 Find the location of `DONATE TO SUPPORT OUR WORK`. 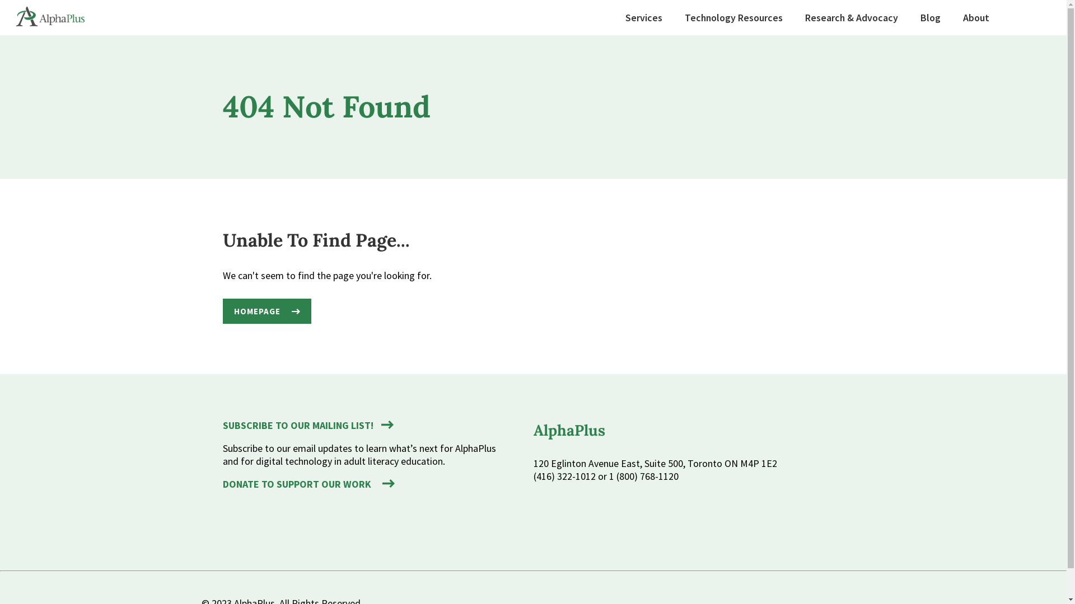

DONATE TO SUPPORT OUR WORK is located at coordinates (309, 484).